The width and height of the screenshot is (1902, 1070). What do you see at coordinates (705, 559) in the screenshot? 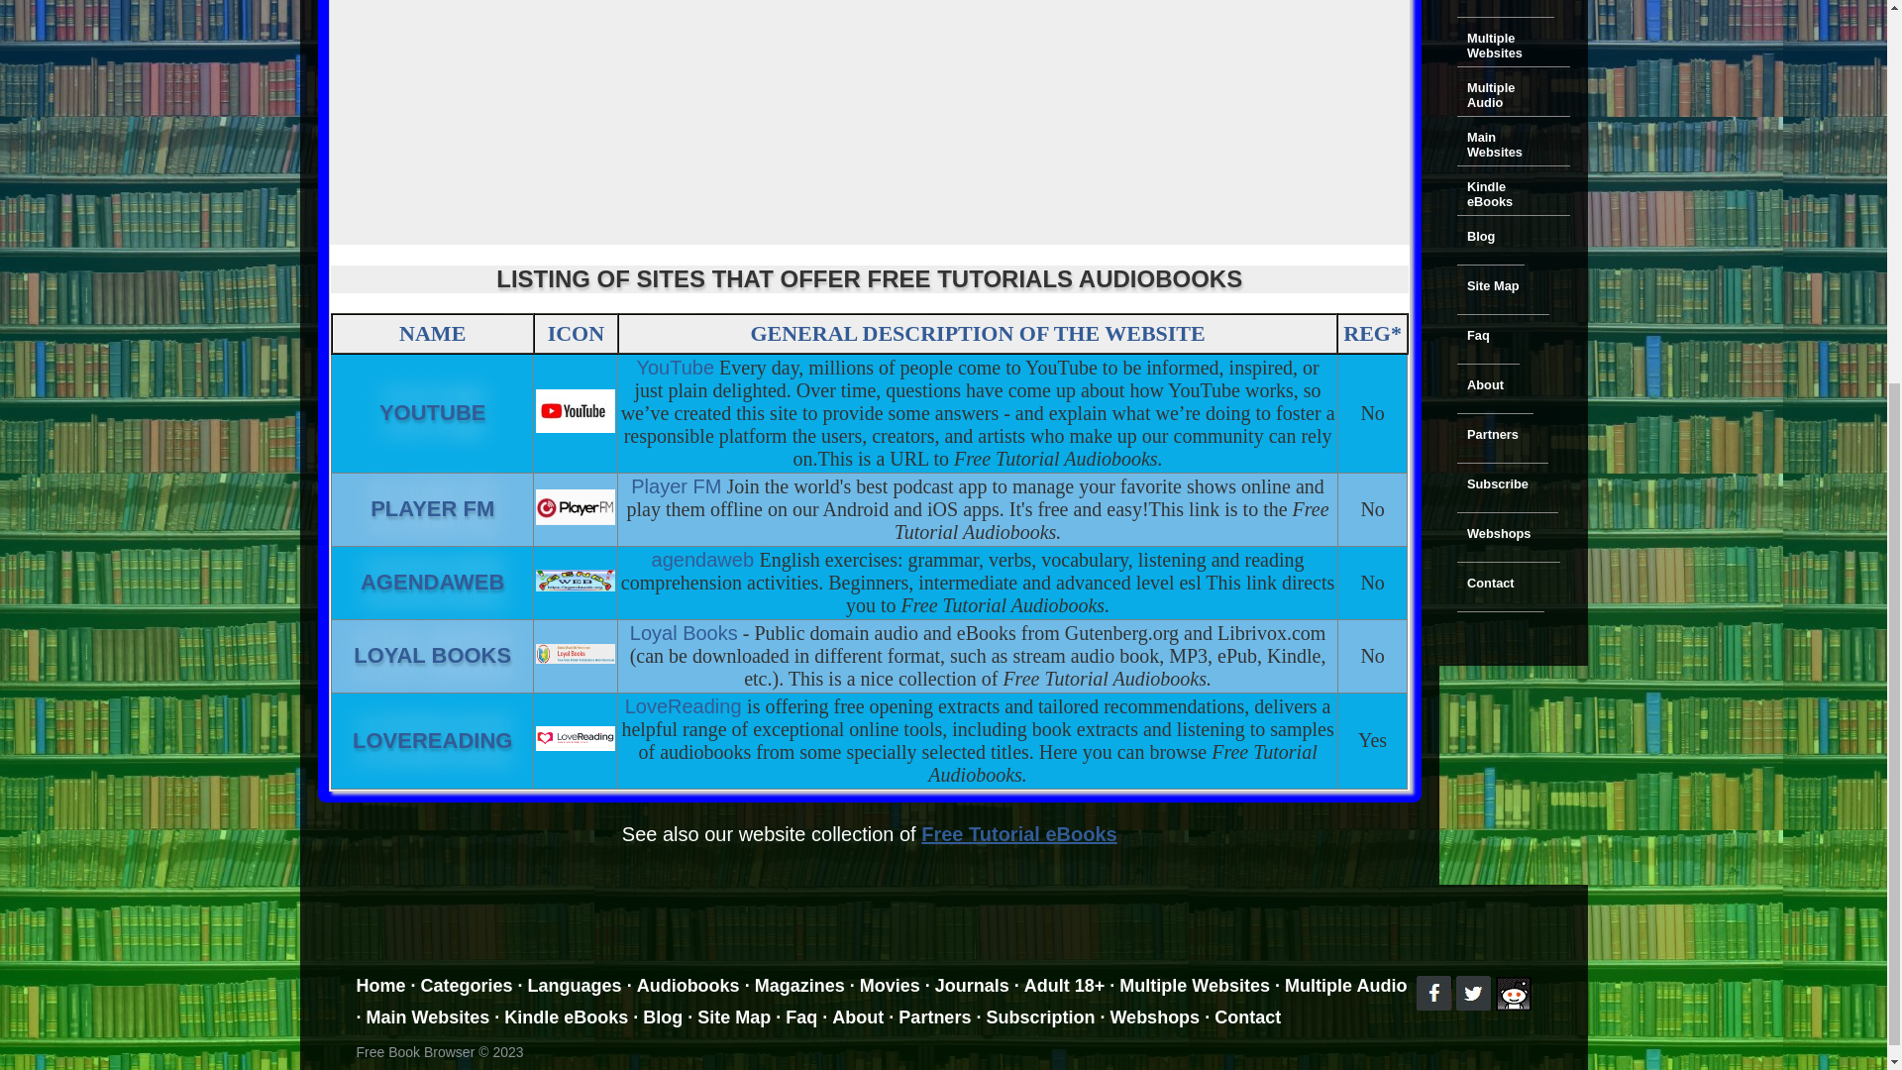
I see `LOYAL BOOKS` at bounding box center [705, 559].